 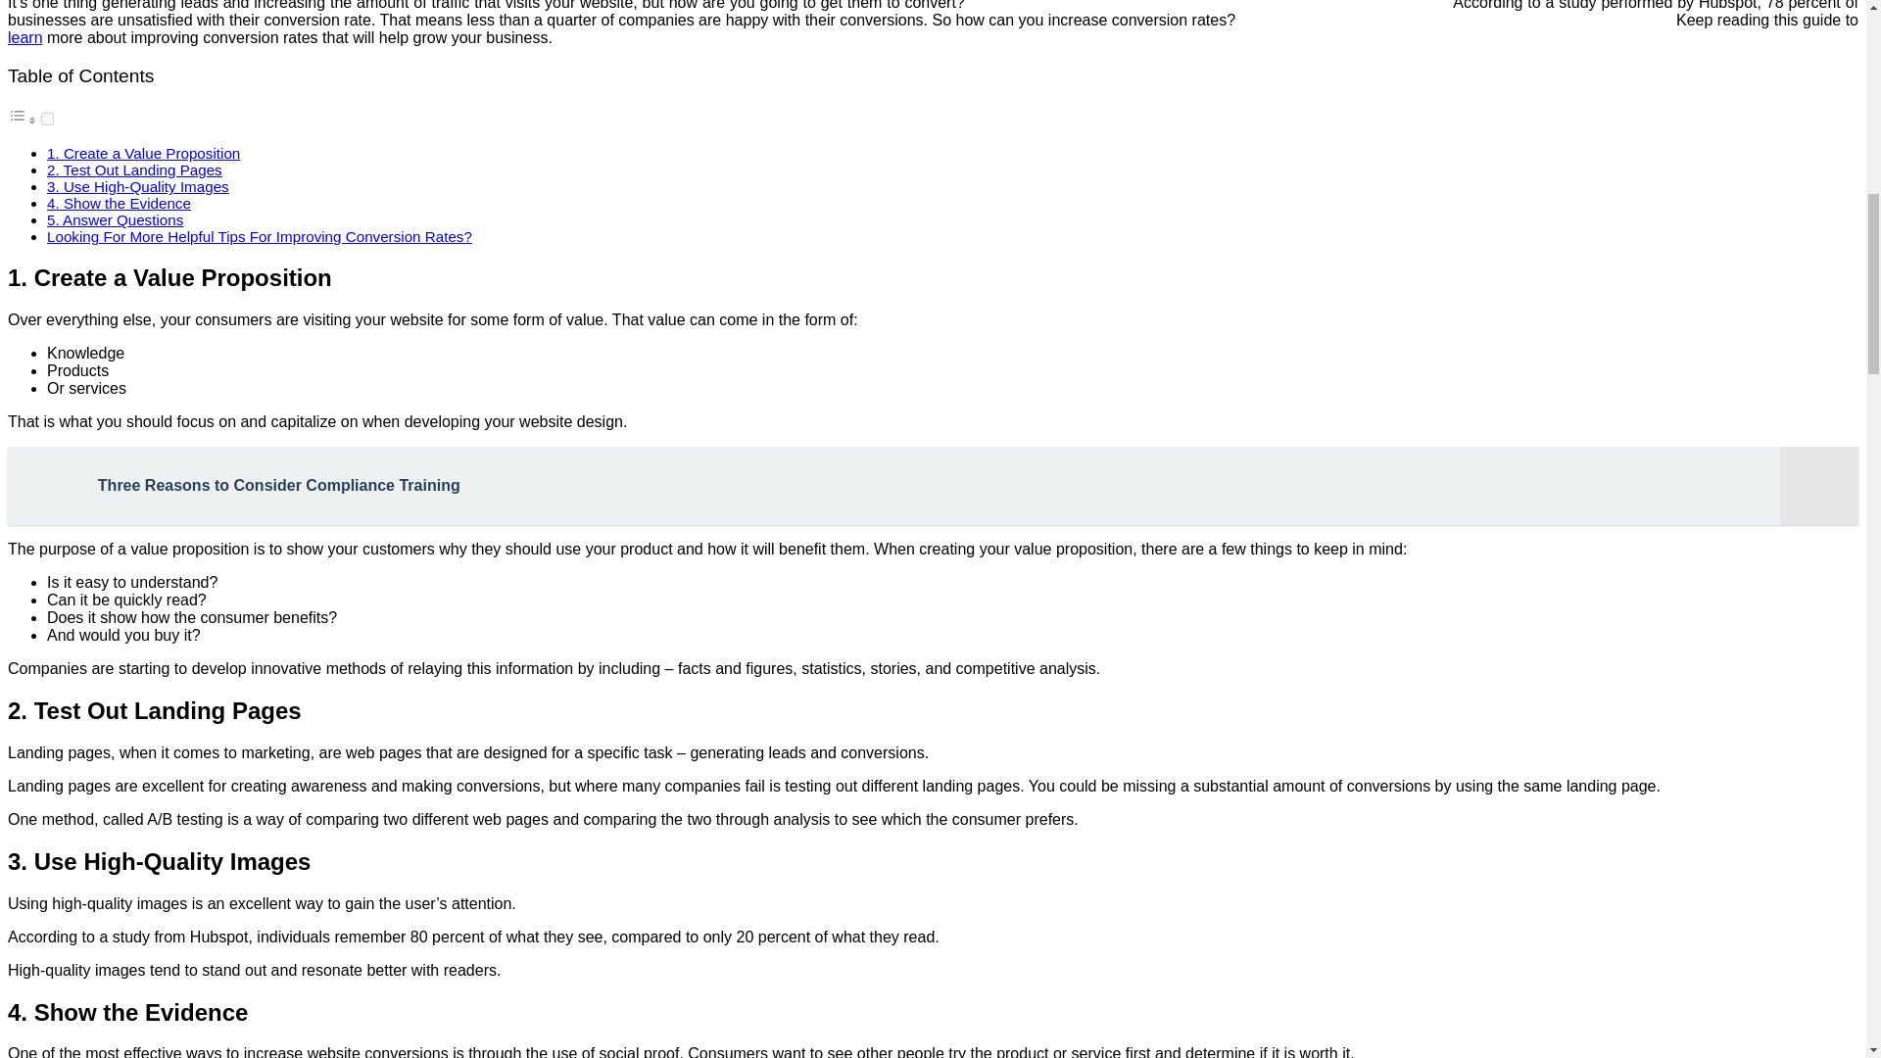 I want to click on on, so click(x=47, y=119).